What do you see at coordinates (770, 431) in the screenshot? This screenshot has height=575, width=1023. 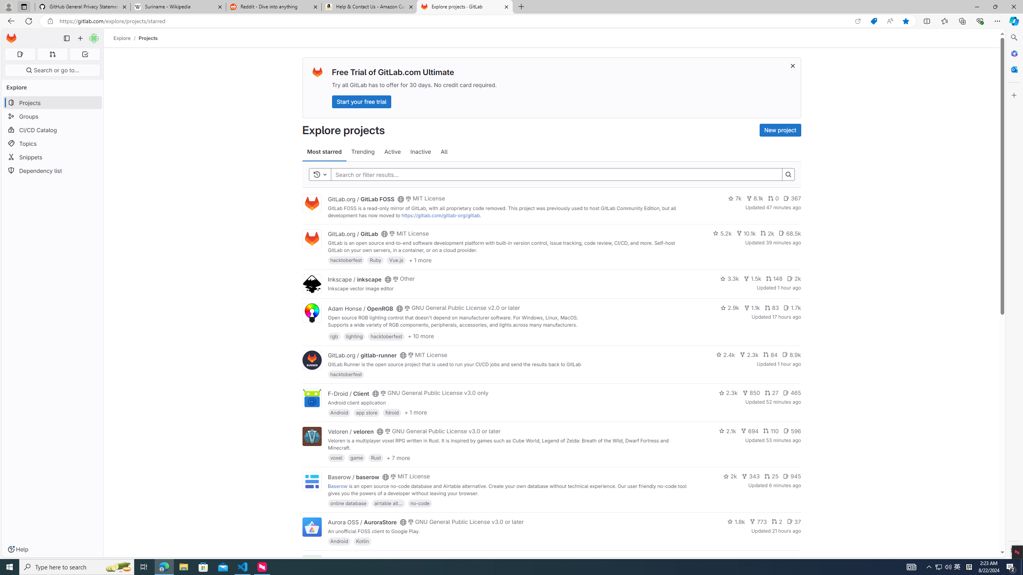 I see `110` at bounding box center [770, 431].